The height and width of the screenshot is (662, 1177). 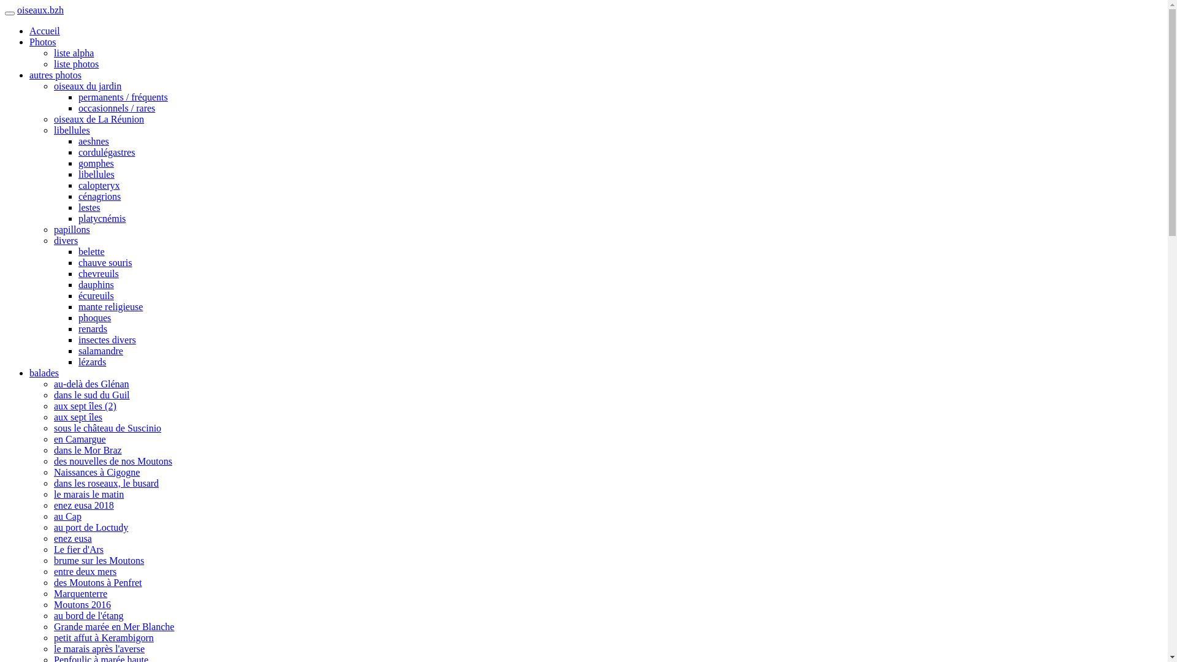 I want to click on entre deux mers, so click(x=85, y=571).